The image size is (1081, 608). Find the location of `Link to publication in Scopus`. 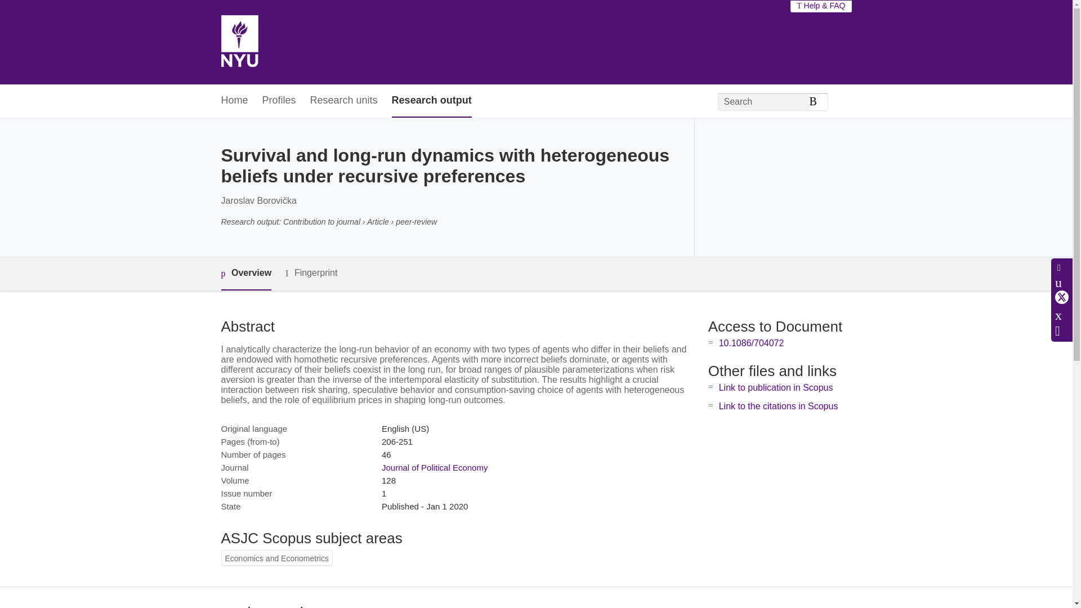

Link to publication in Scopus is located at coordinates (776, 387).